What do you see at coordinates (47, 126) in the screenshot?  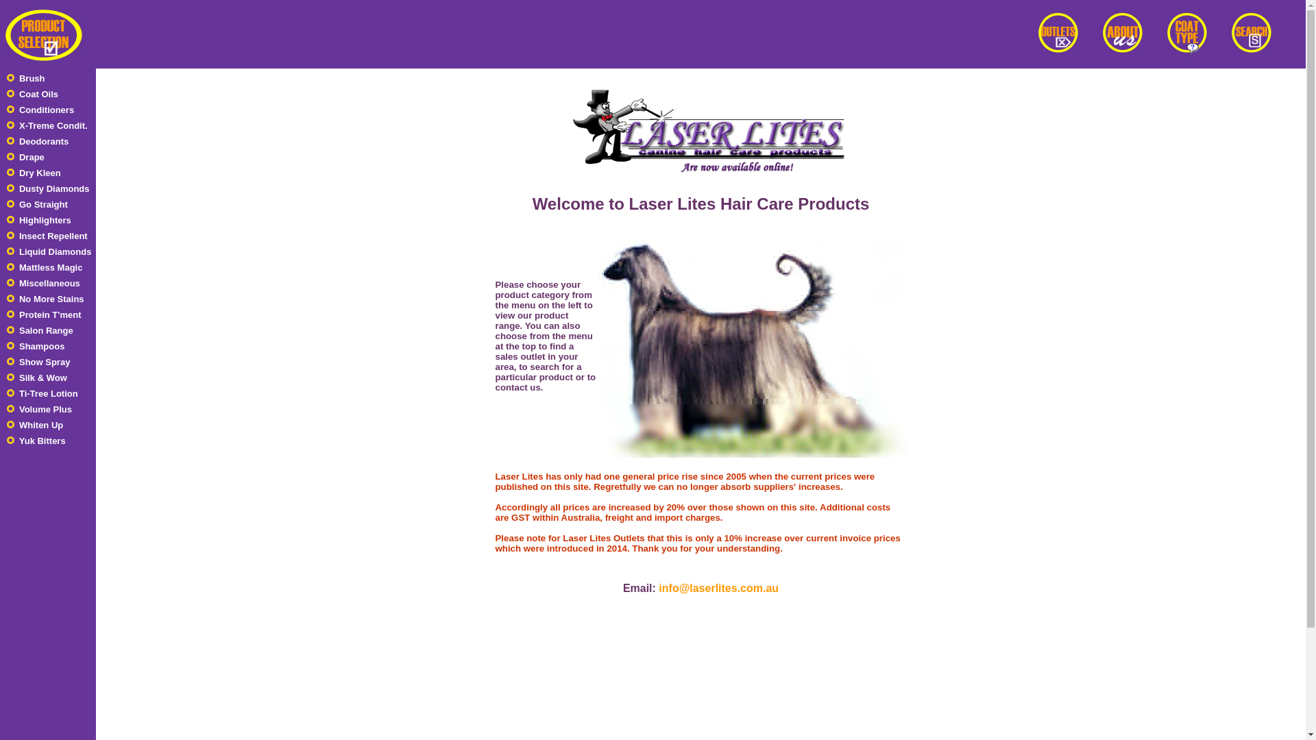 I see `  X-Treme Condit.` at bounding box center [47, 126].